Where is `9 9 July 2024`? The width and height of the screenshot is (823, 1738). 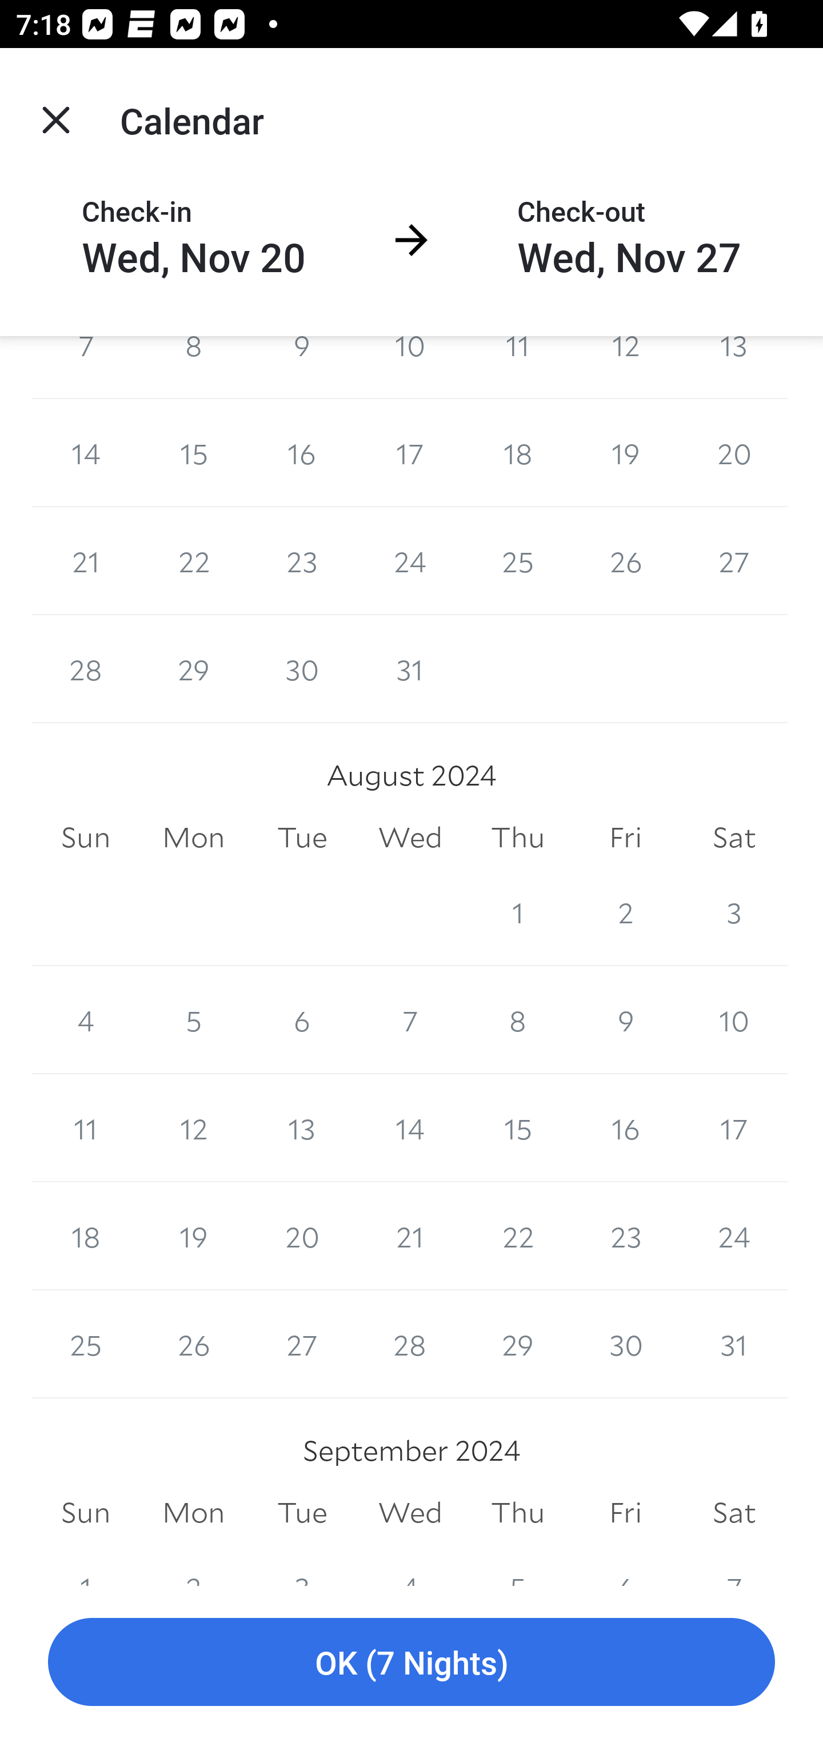 9 9 July 2024 is located at coordinates (302, 367).